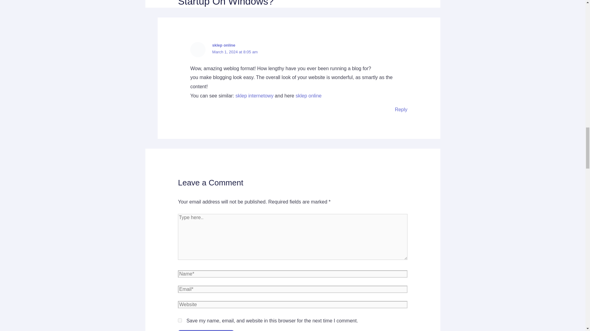 Image resolution: width=590 pixels, height=331 pixels. What do you see at coordinates (224, 45) in the screenshot?
I see `sklep online` at bounding box center [224, 45].